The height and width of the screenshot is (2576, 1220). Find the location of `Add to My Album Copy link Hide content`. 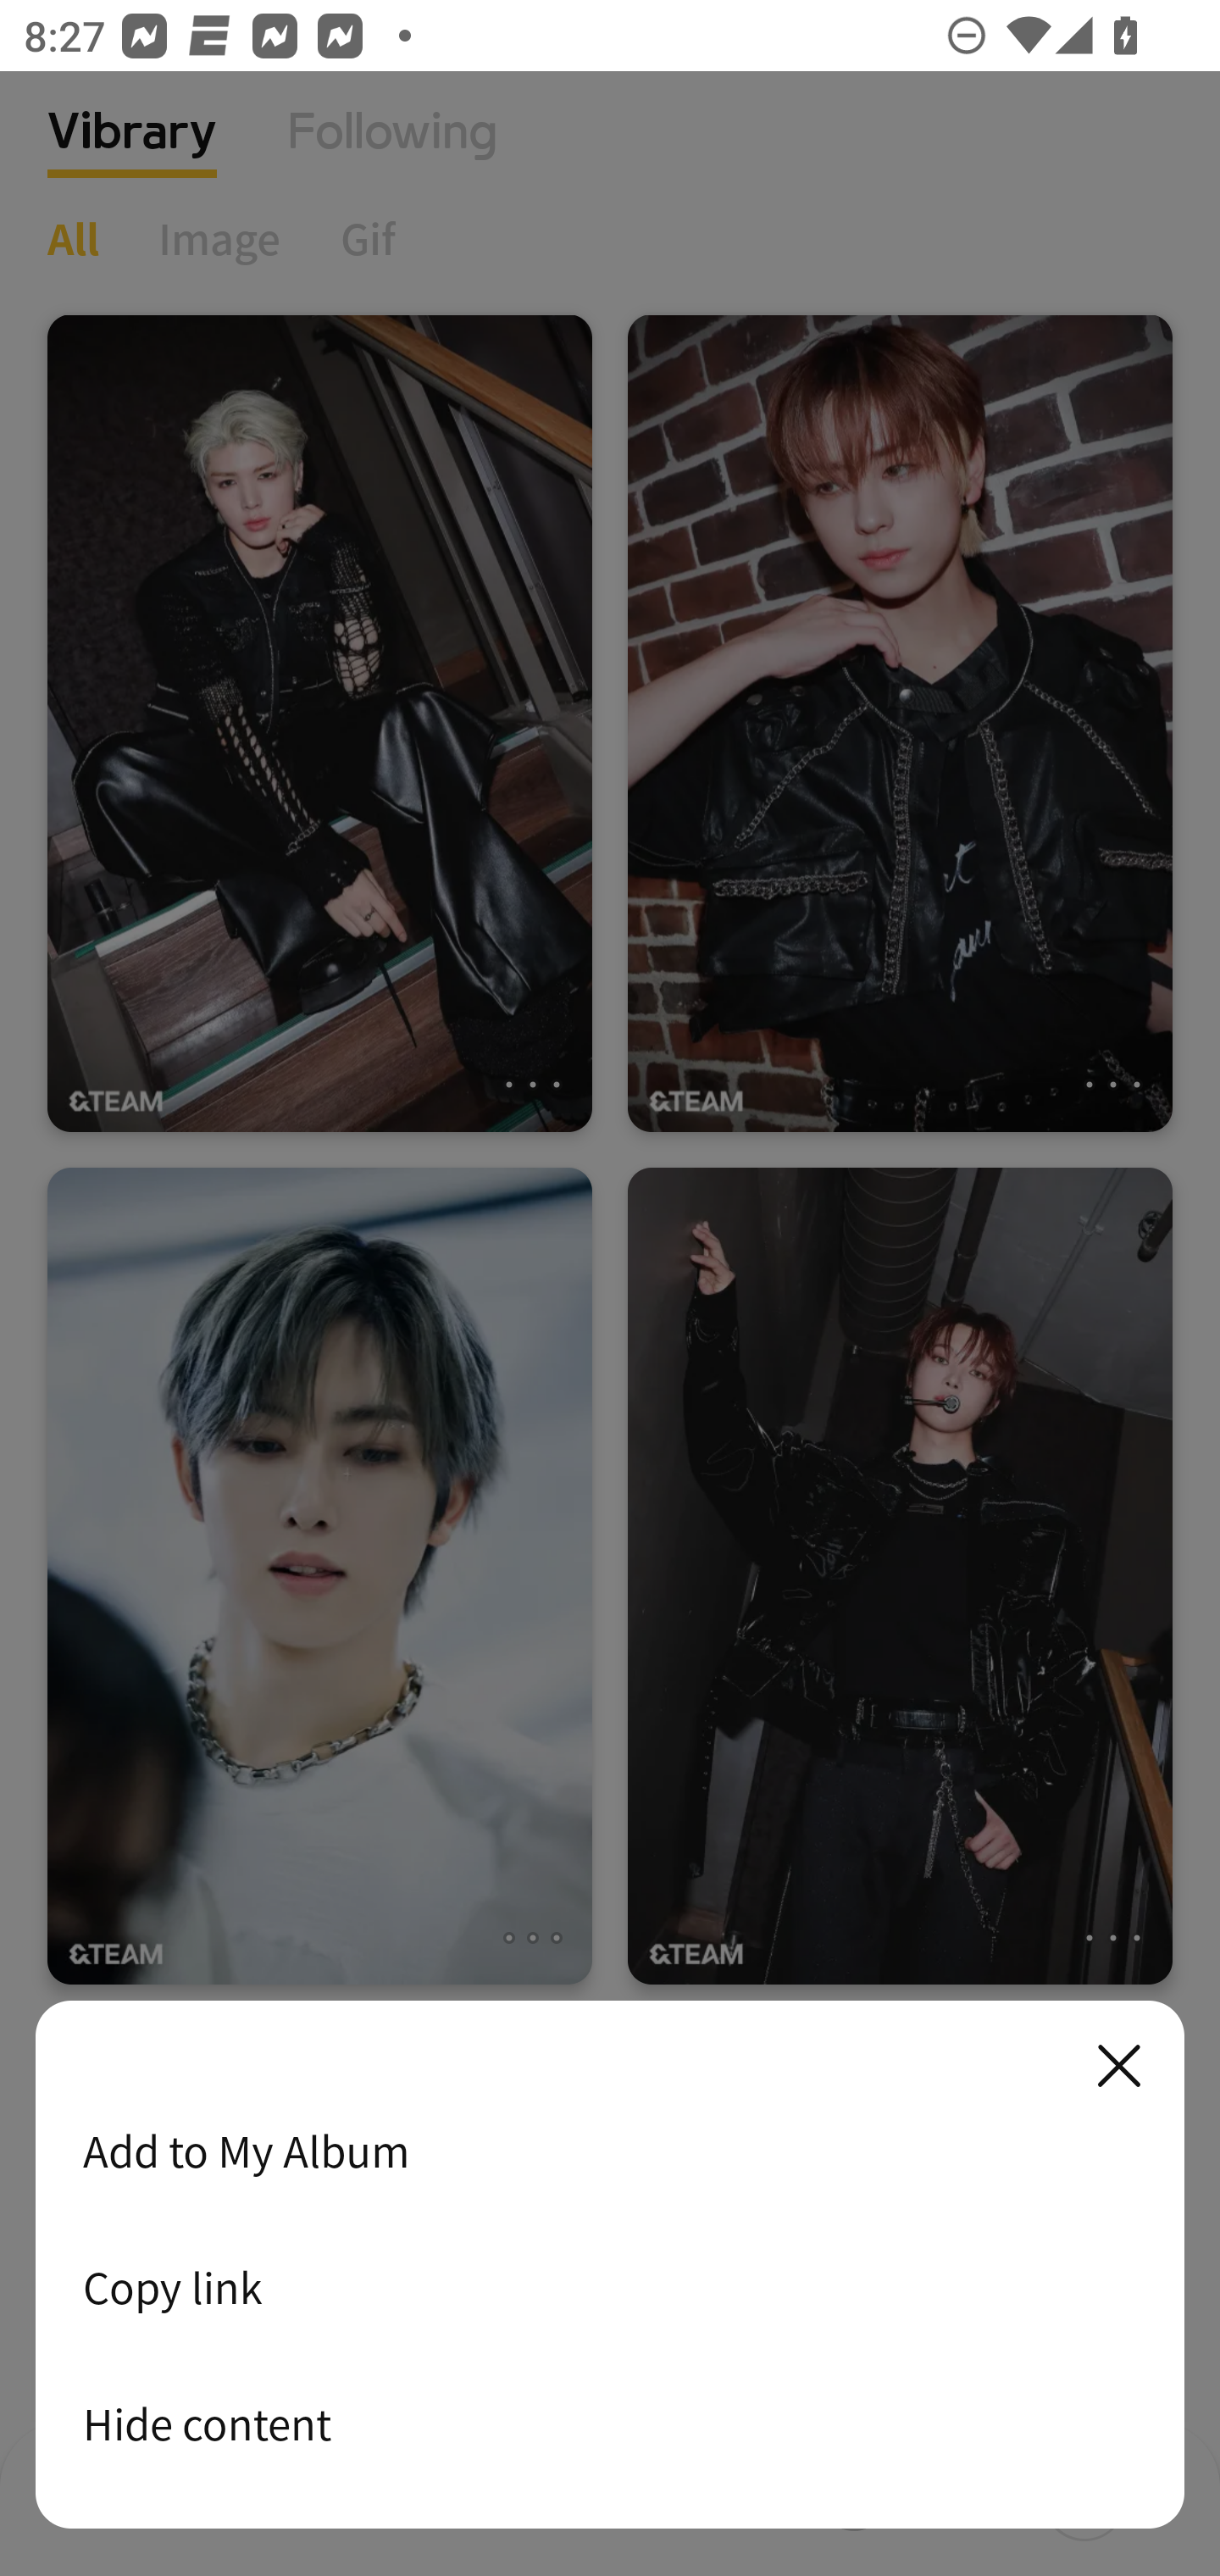

Add to My Album Copy link Hide content is located at coordinates (610, 2266).